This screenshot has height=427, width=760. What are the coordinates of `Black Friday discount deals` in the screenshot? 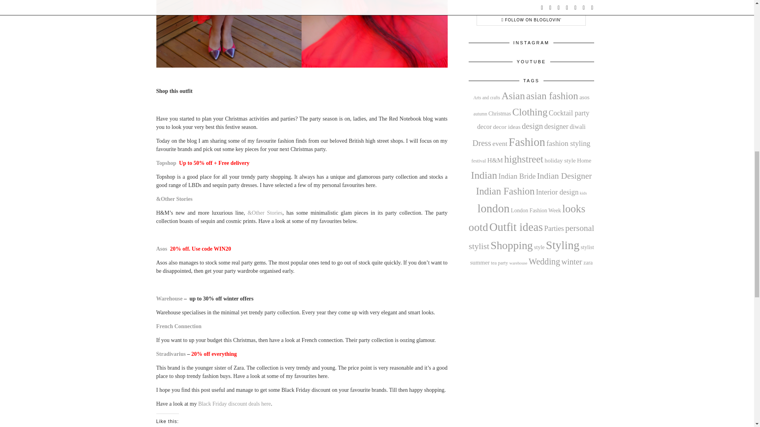 It's located at (229, 404).